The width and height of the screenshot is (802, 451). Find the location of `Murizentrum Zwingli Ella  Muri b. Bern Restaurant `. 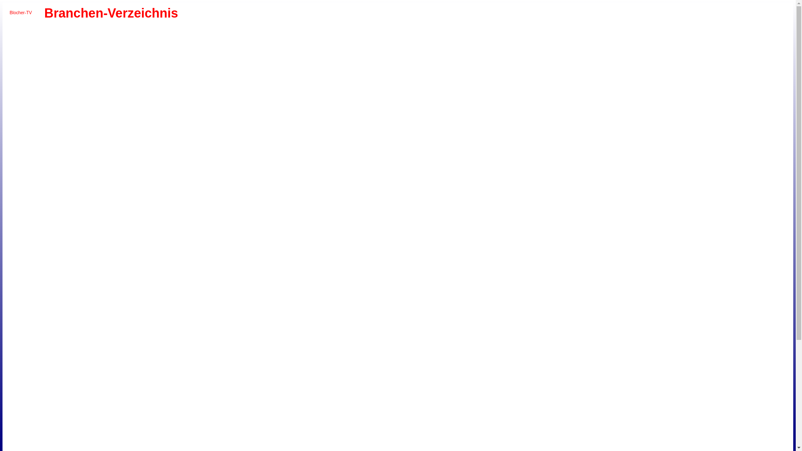

Murizentrum Zwingli Ella  Muri b. Bern Restaurant  is located at coordinates (195, 177).